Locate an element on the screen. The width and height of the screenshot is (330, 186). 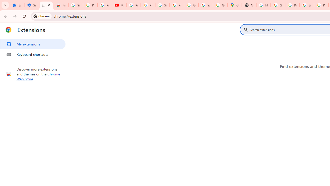
New Tab is located at coordinates (249, 5).